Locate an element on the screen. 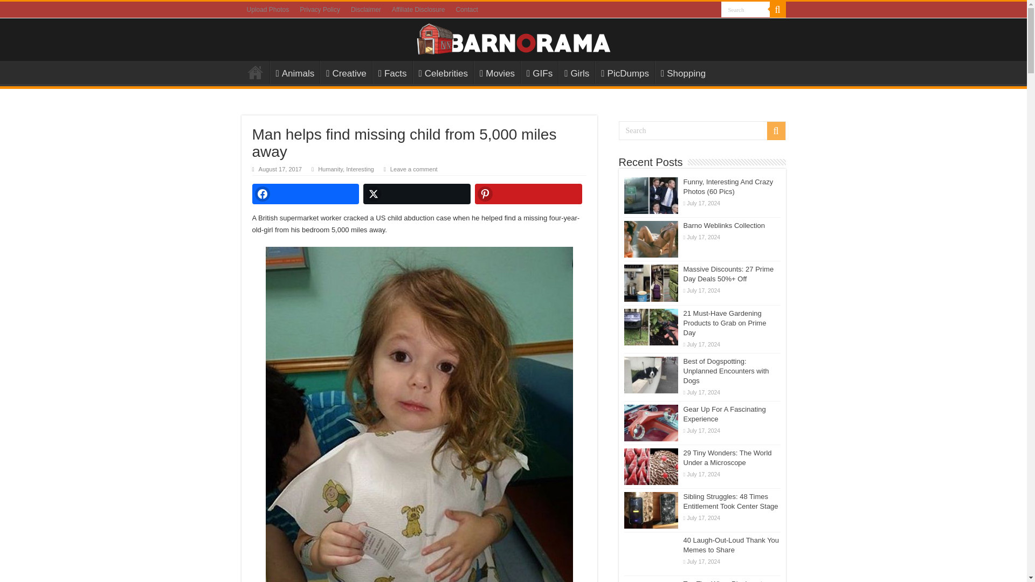 The image size is (1035, 582). Privacy Policy is located at coordinates (320, 10).